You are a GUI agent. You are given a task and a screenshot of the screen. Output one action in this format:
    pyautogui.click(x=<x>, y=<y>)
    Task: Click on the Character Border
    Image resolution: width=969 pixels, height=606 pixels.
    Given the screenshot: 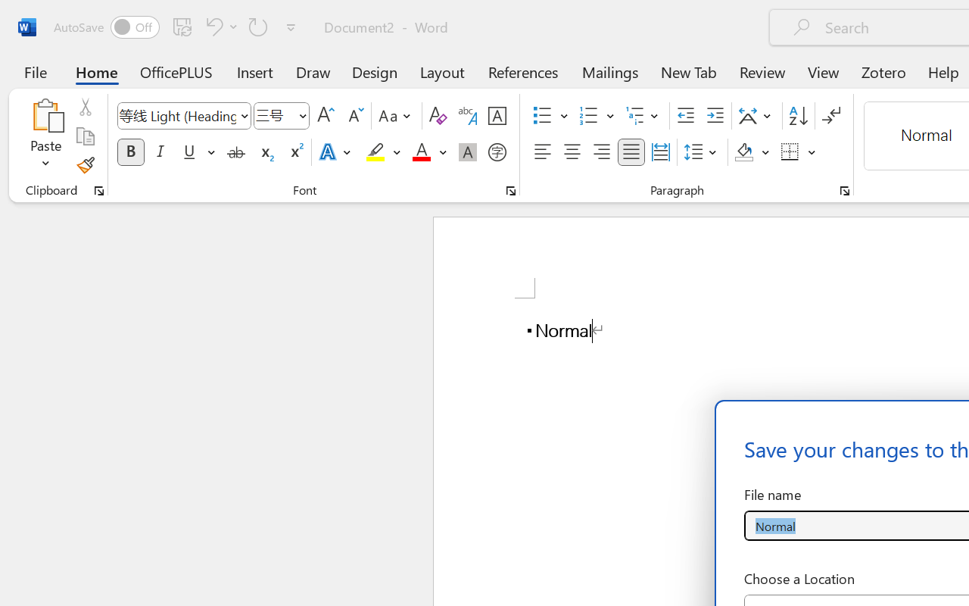 What is the action you would take?
    pyautogui.click(x=497, y=116)
    